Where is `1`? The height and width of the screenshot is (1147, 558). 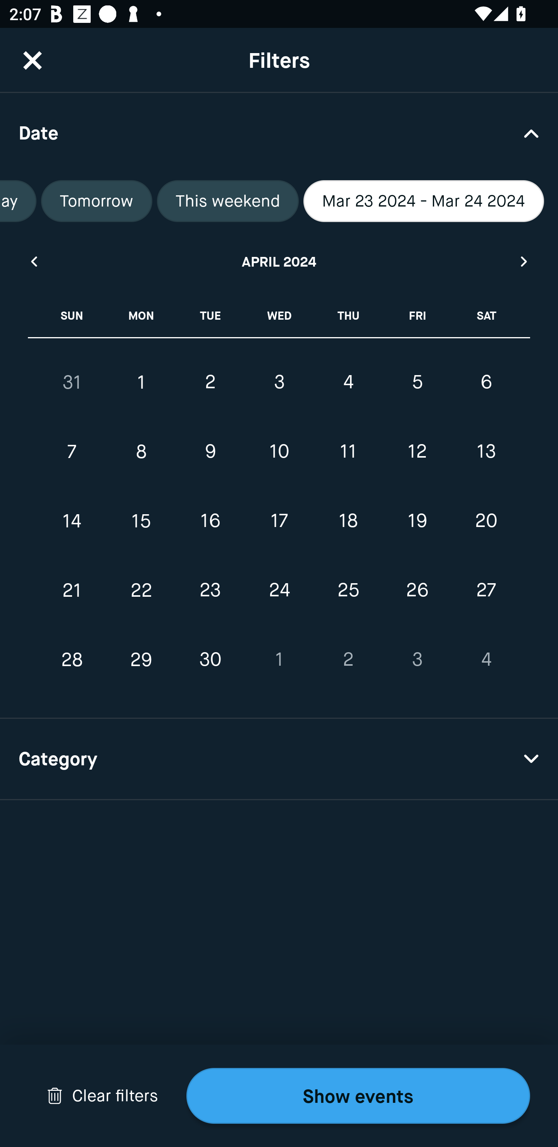
1 is located at coordinates (279, 660).